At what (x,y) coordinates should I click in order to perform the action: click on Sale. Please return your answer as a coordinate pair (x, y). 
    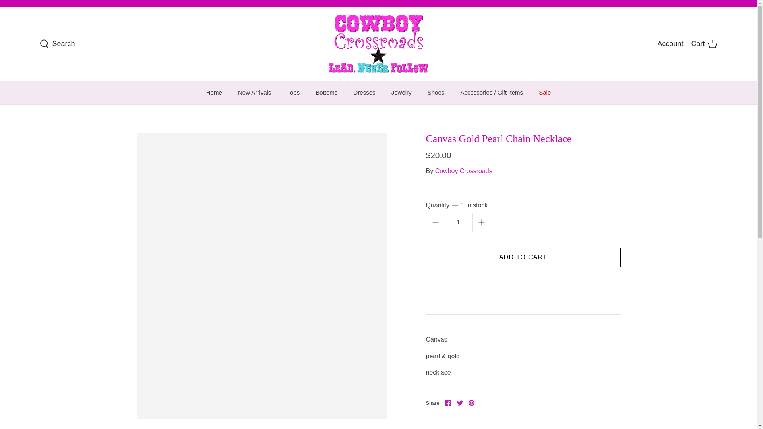
    Looking at the image, I should click on (544, 93).